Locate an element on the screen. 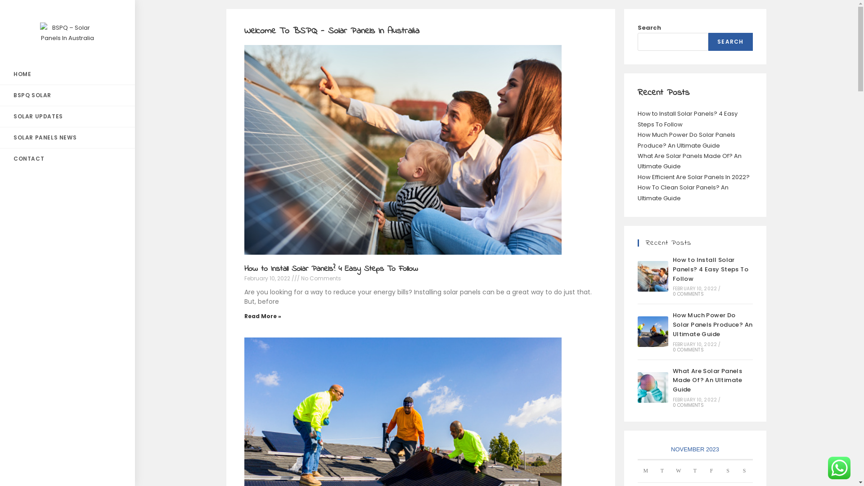  Home 34 is located at coordinates (400, 148).